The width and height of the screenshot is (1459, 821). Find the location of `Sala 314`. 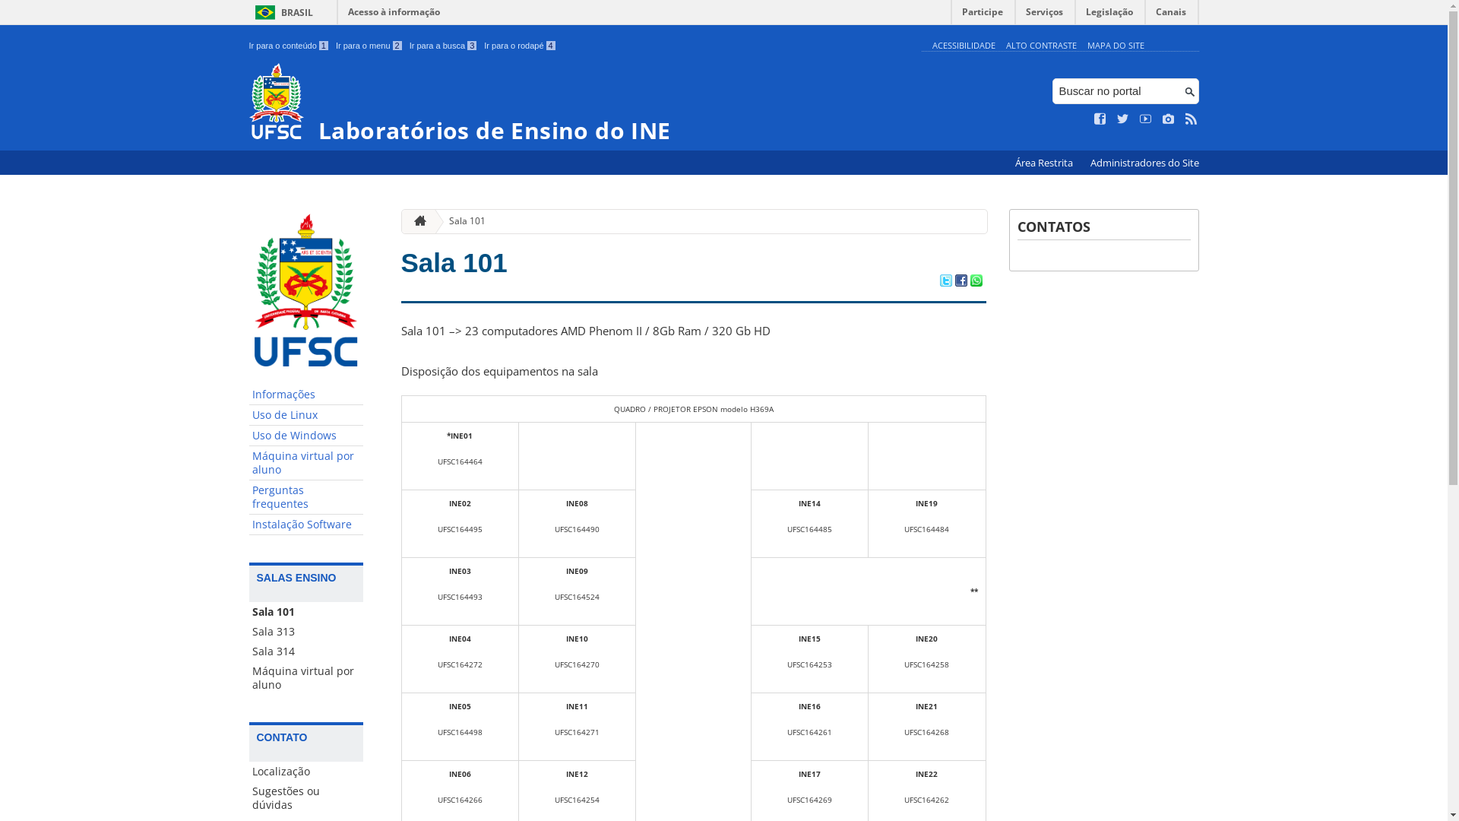

Sala 314 is located at coordinates (306, 651).